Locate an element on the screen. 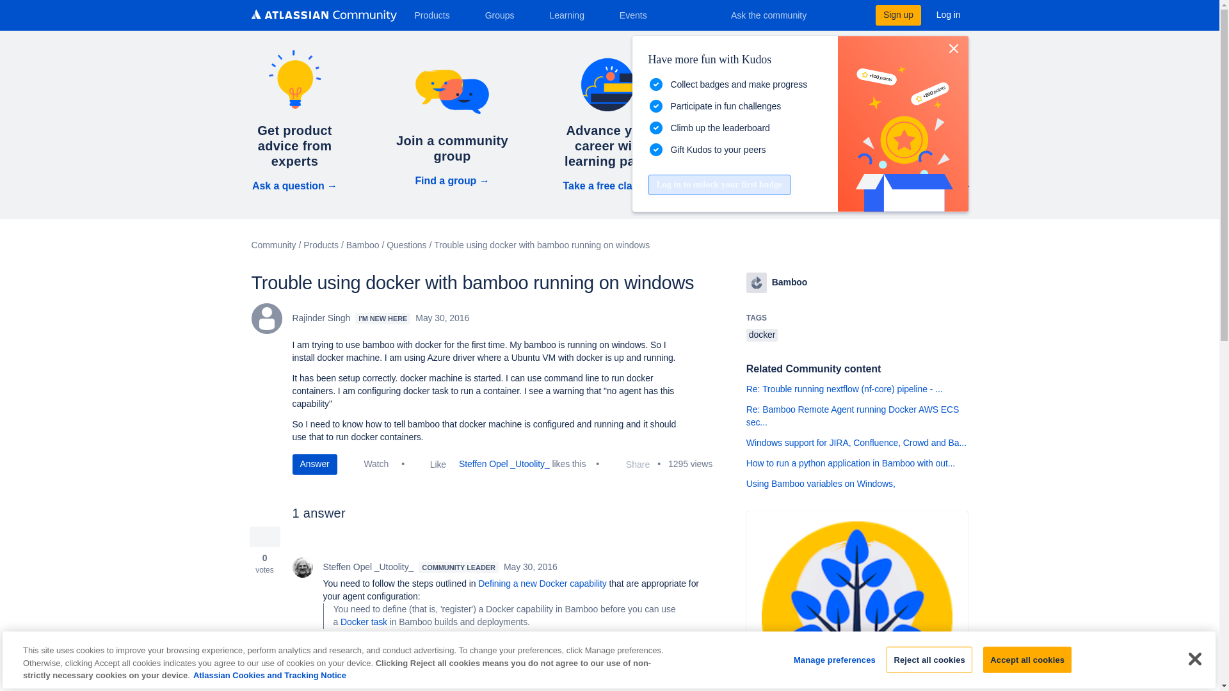  Atlassian Community logo is located at coordinates (323, 17).